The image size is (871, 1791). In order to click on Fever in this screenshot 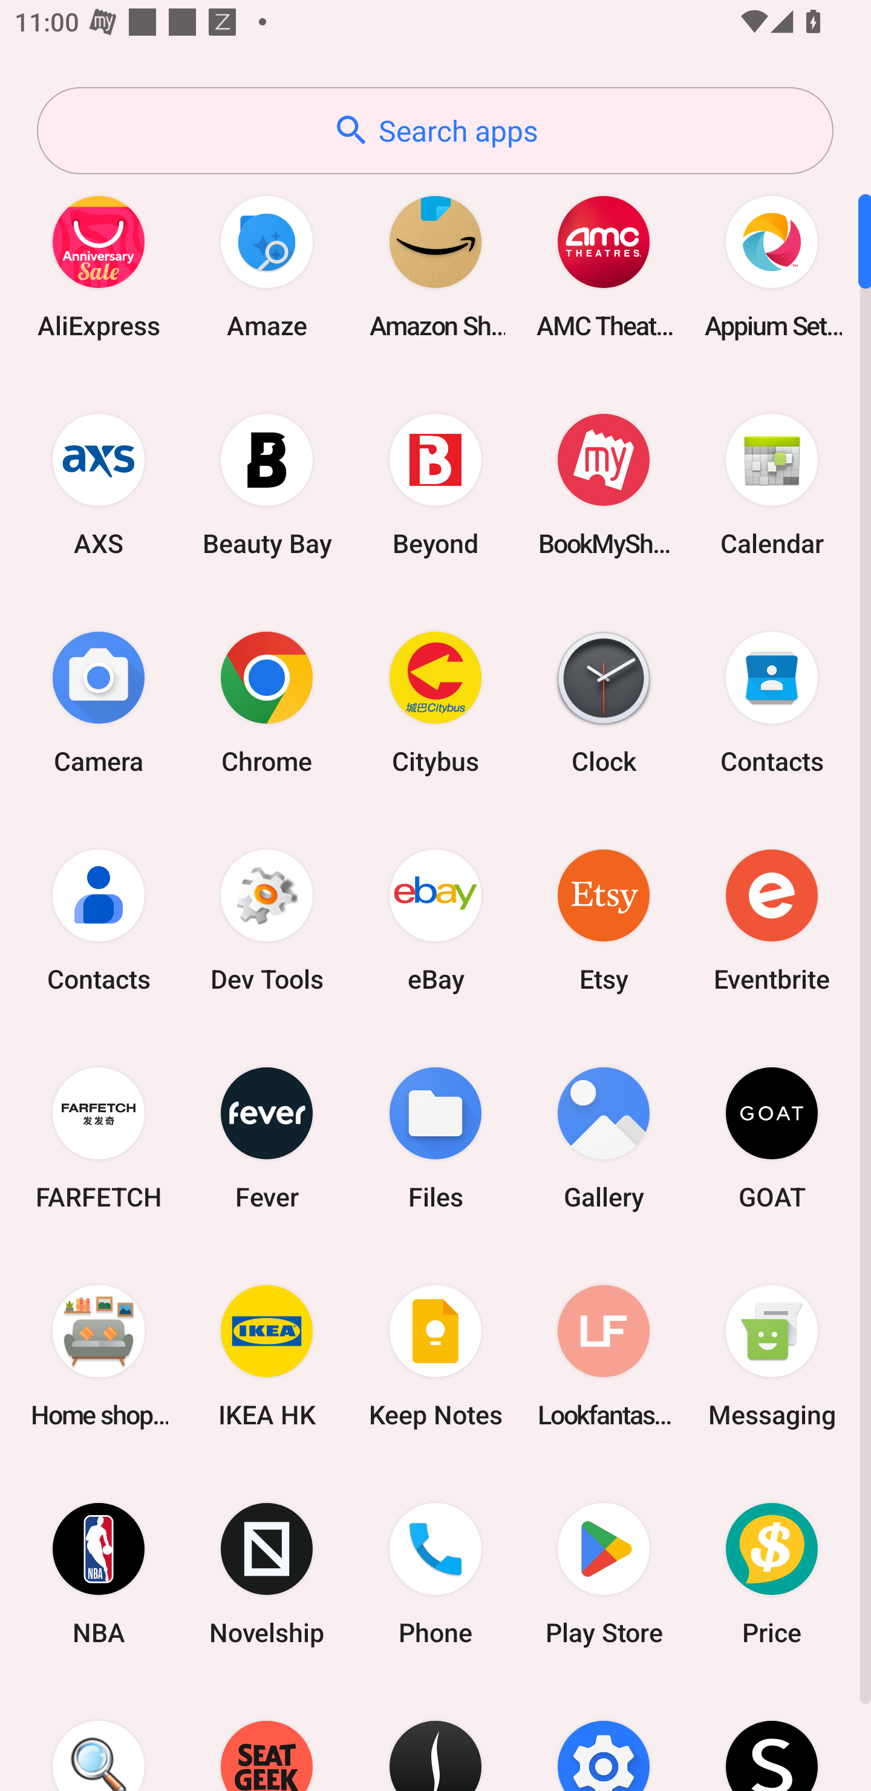, I will do `click(267, 1138)`.